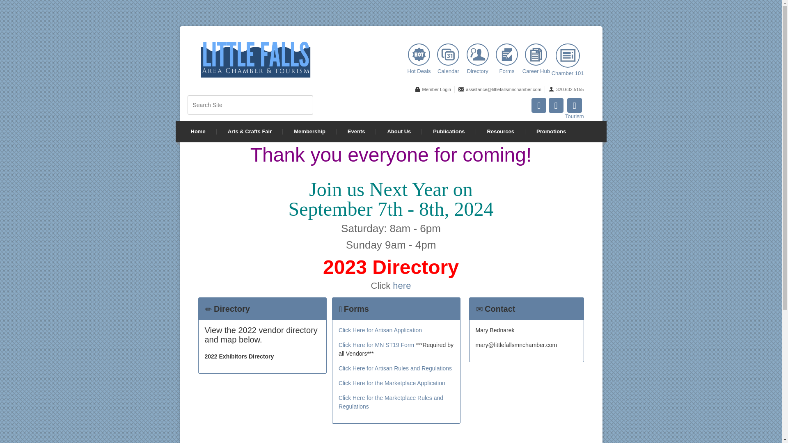 This screenshot has width=788, height=443. What do you see at coordinates (448, 59) in the screenshot?
I see `Calendar` at bounding box center [448, 59].